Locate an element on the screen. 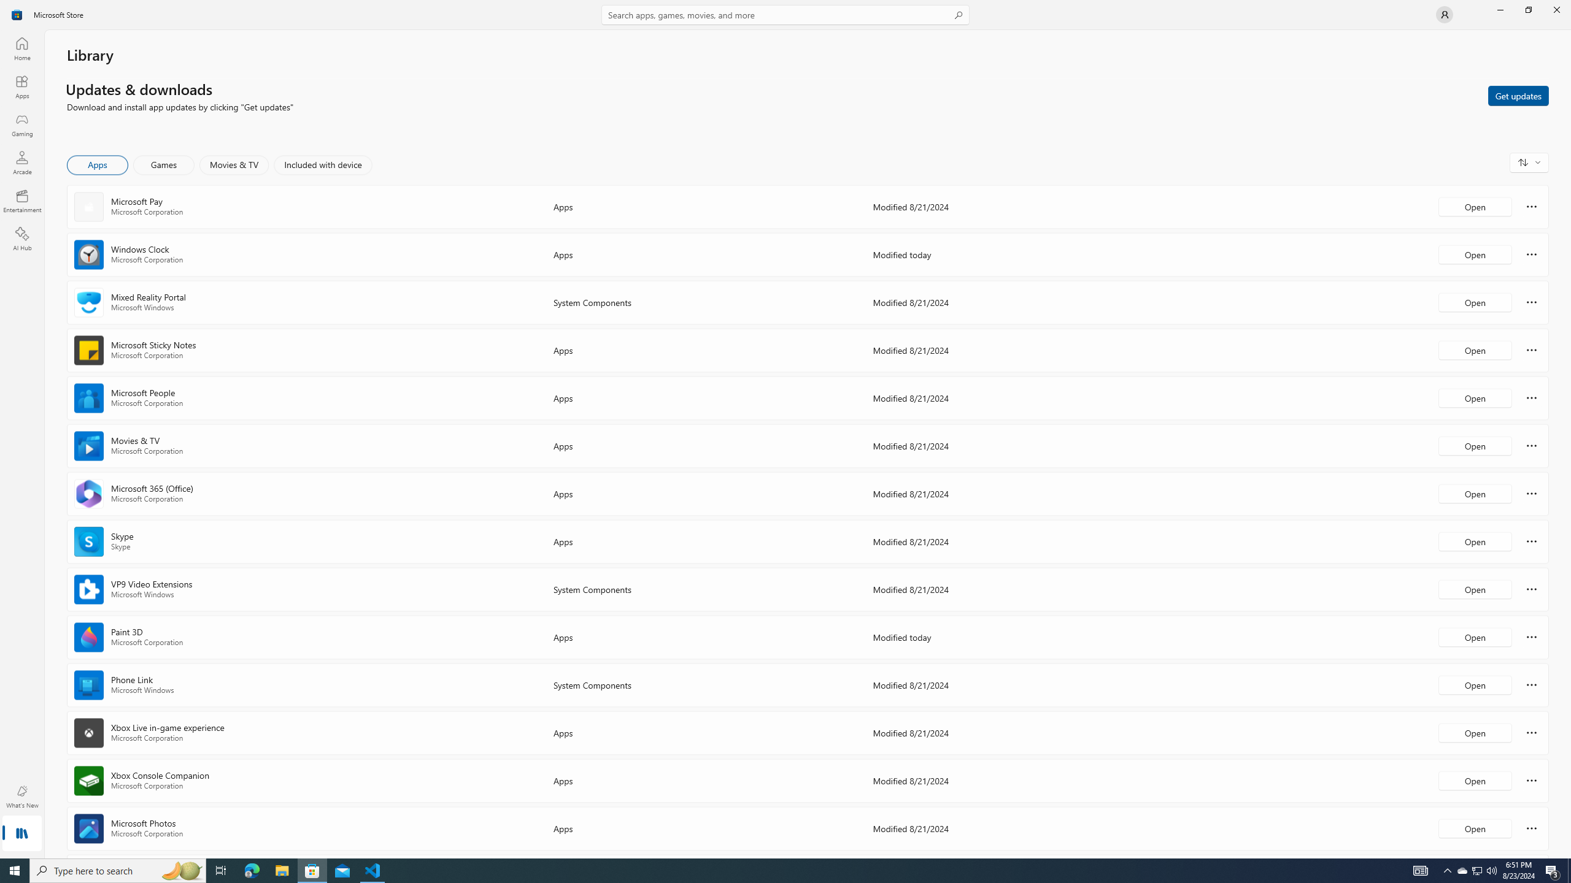  Gaming is located at coordinates (22, 124).